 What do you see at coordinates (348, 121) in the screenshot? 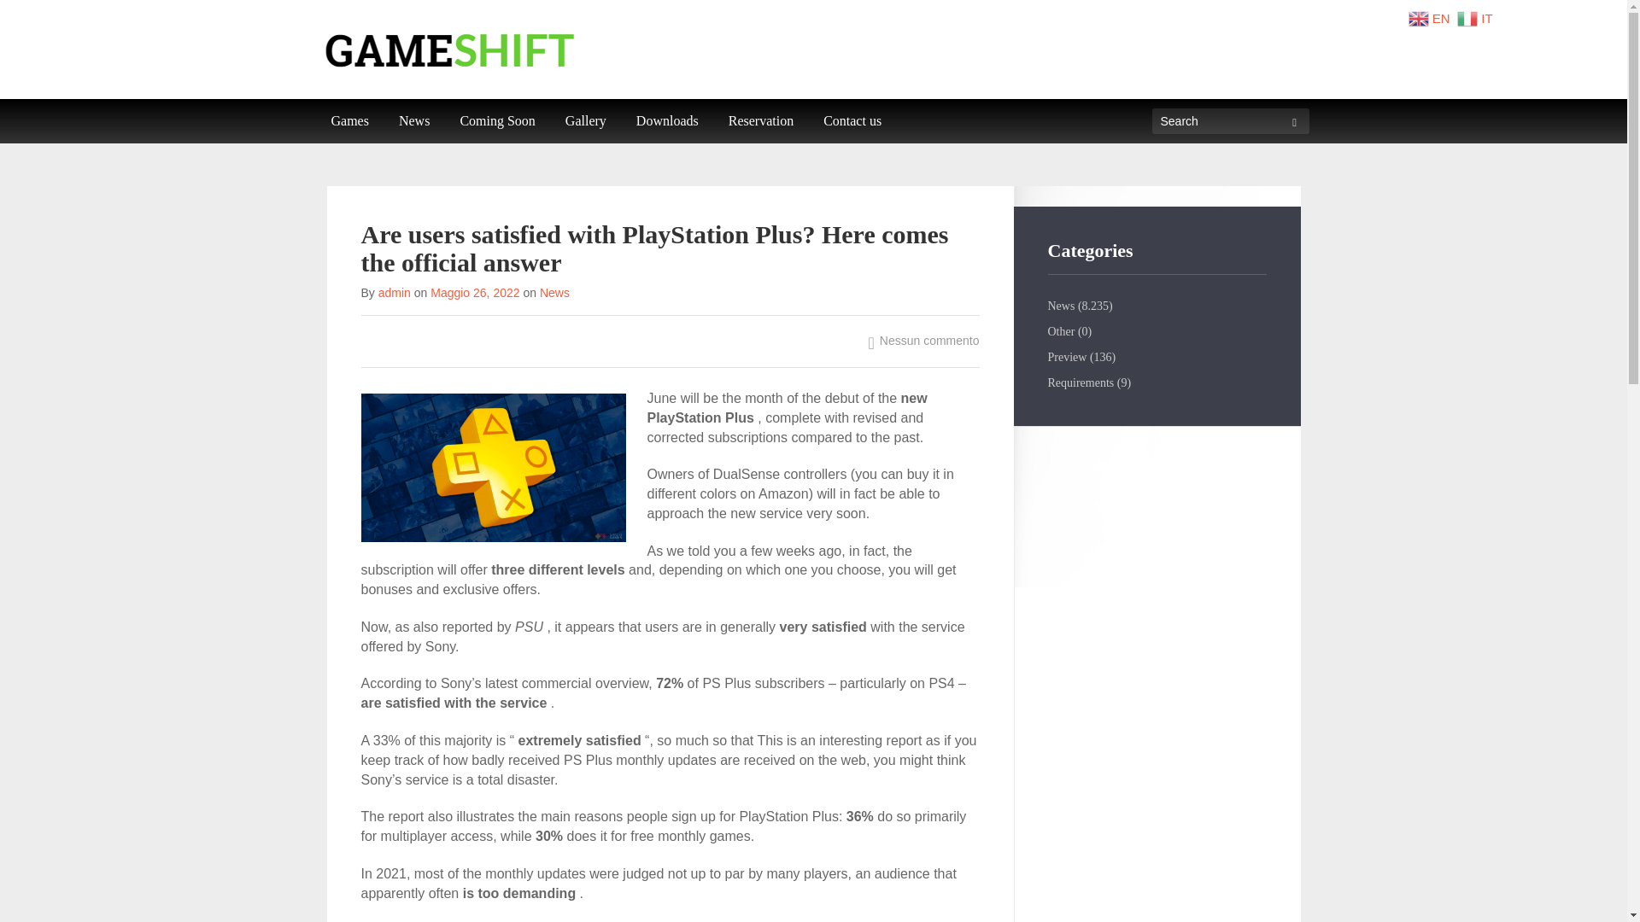
I see `Games` at bounding box center [348, 121].